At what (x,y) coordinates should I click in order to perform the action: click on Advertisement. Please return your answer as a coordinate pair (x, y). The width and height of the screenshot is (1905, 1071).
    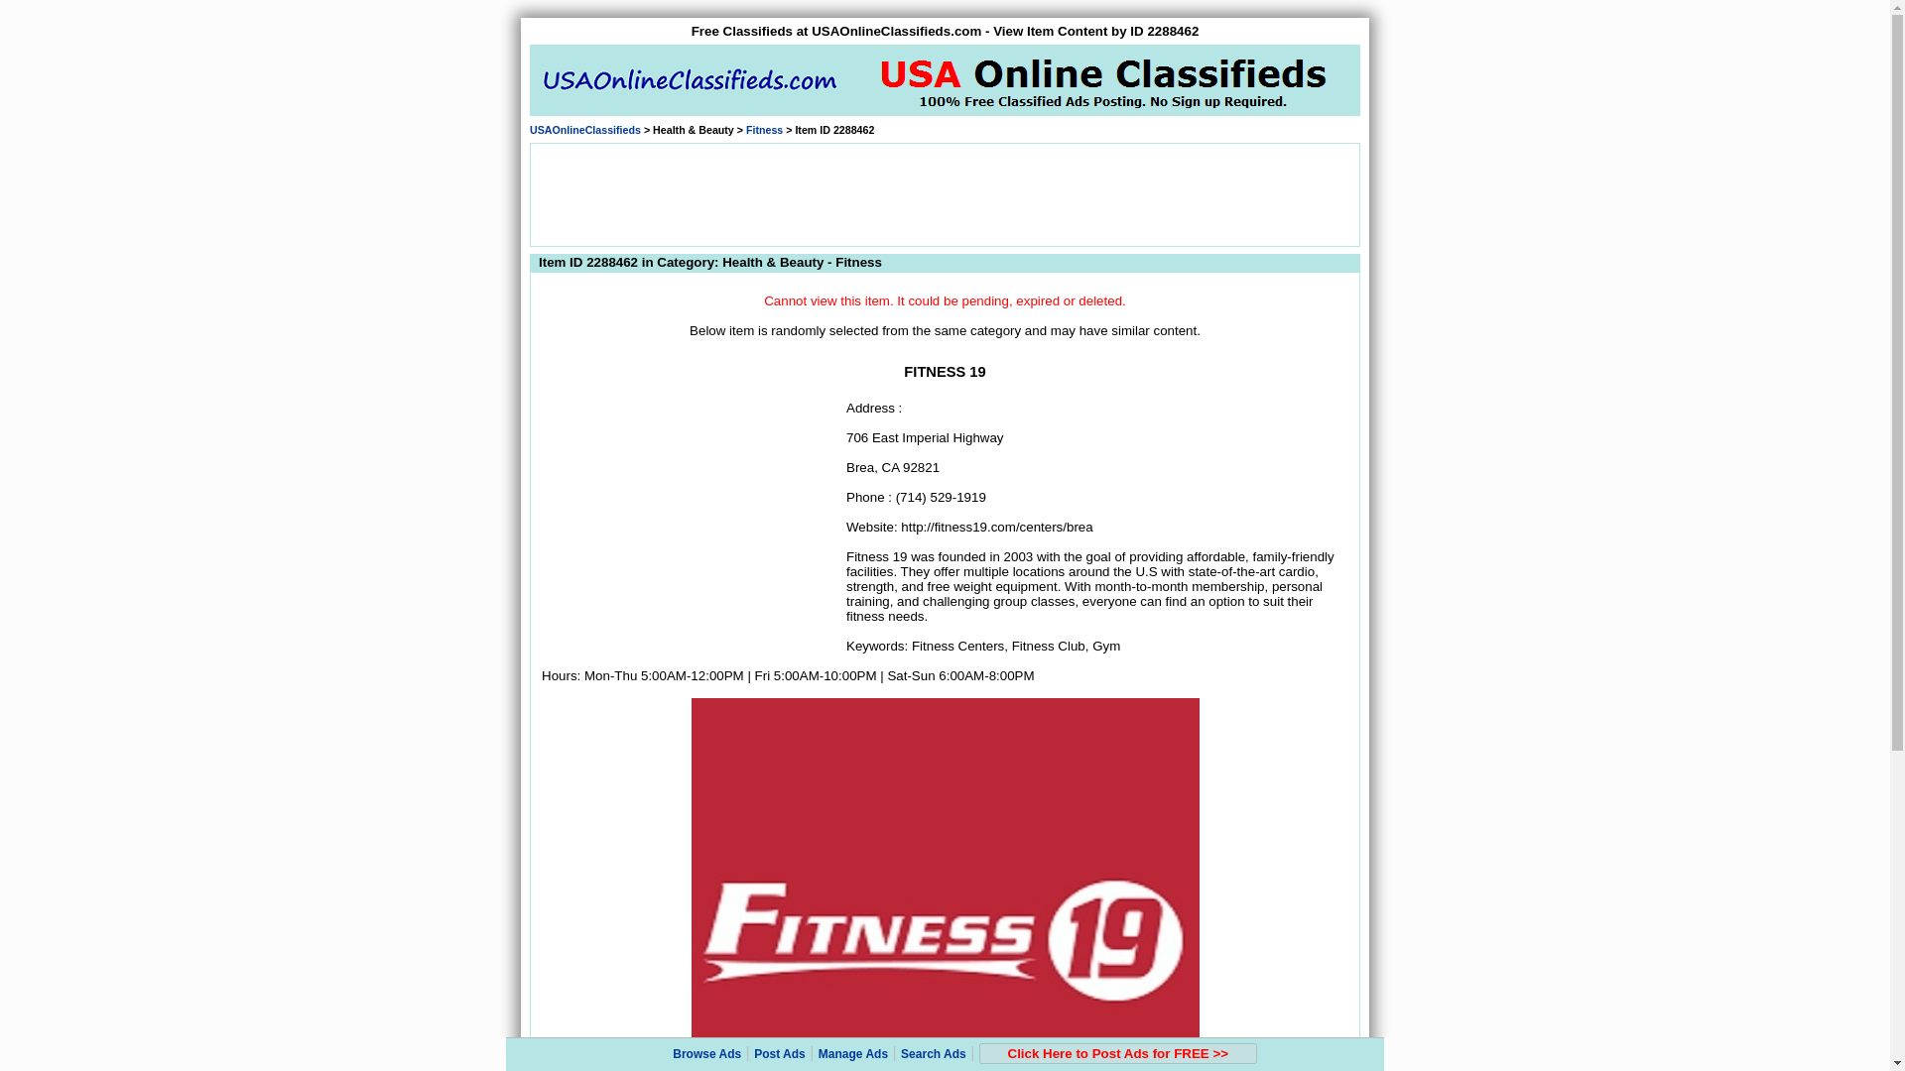
    Looking at the image, I should click on (944, 192).